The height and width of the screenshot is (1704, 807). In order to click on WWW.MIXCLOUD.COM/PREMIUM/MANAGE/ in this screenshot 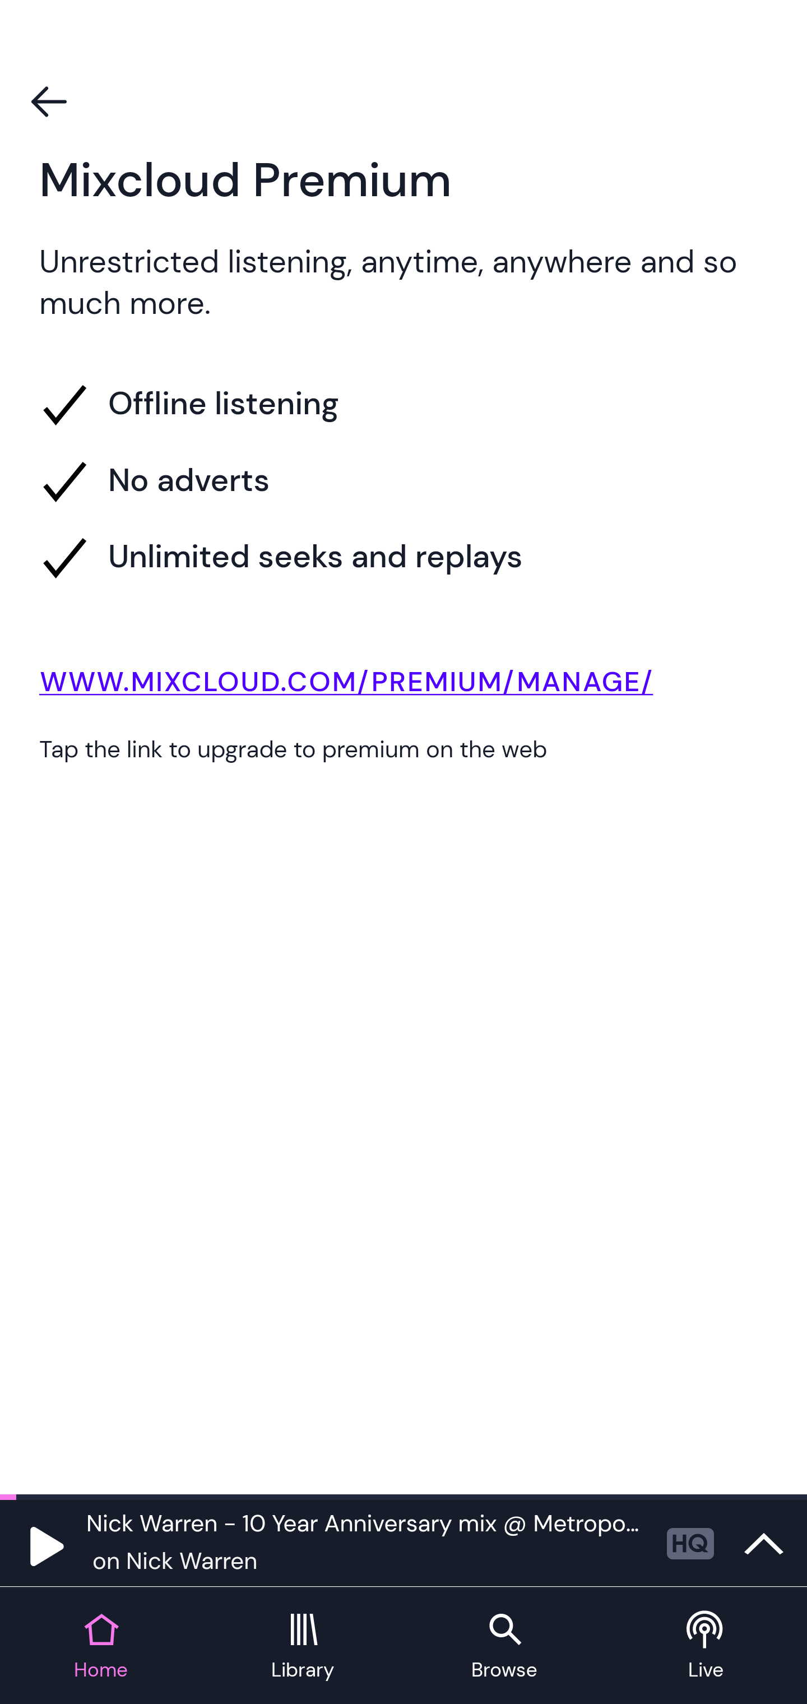, I will do `click(403, 686)`.